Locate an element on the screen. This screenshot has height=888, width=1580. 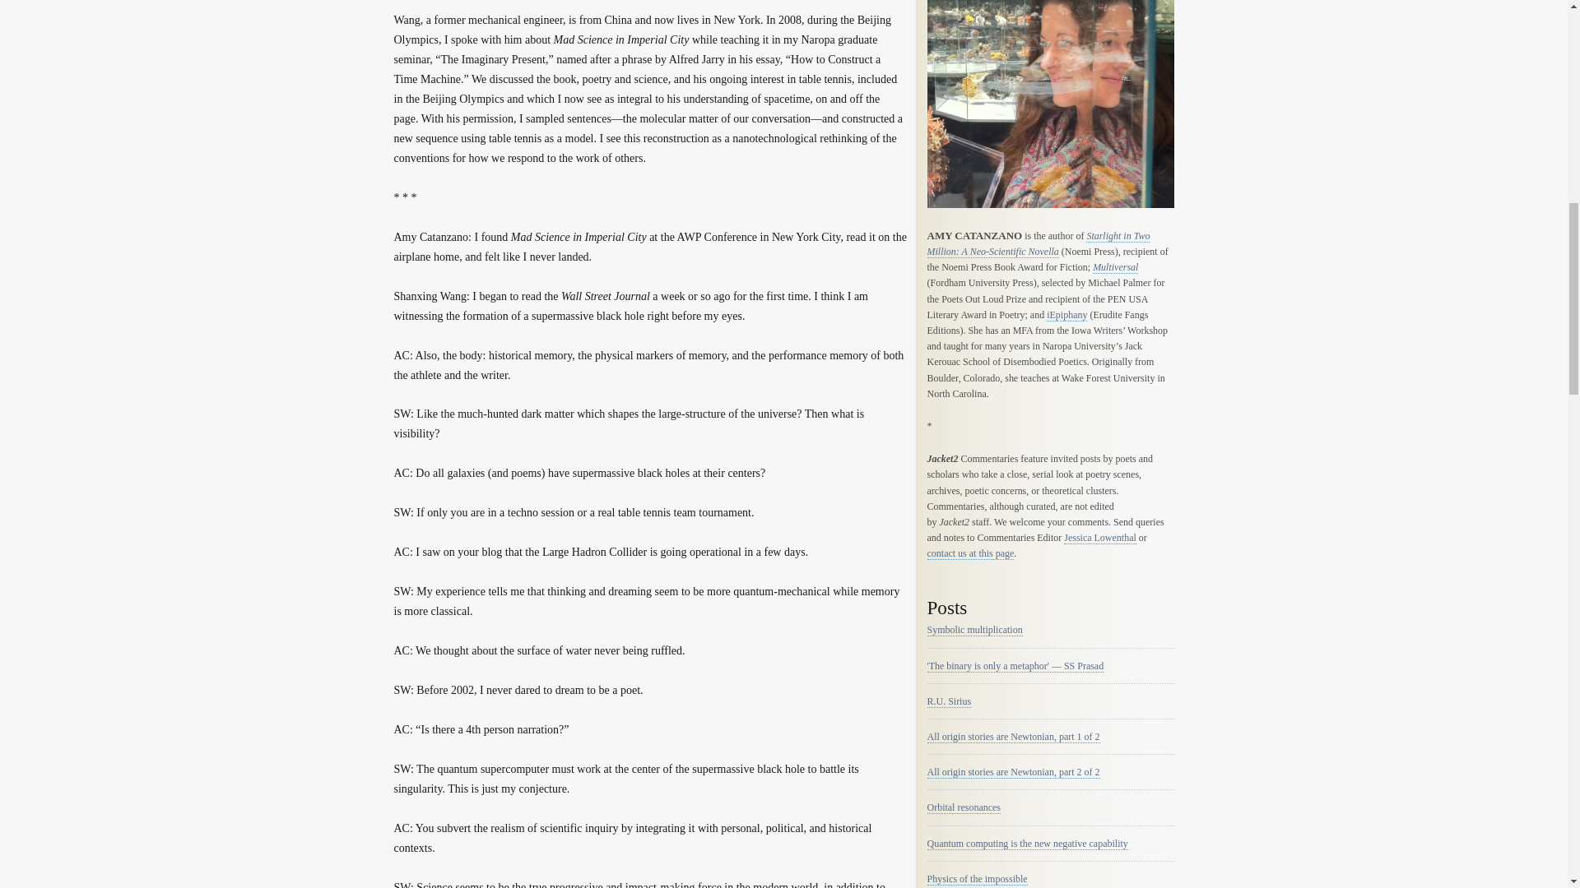
Orbital resonances is located at coordinates (963, 807).